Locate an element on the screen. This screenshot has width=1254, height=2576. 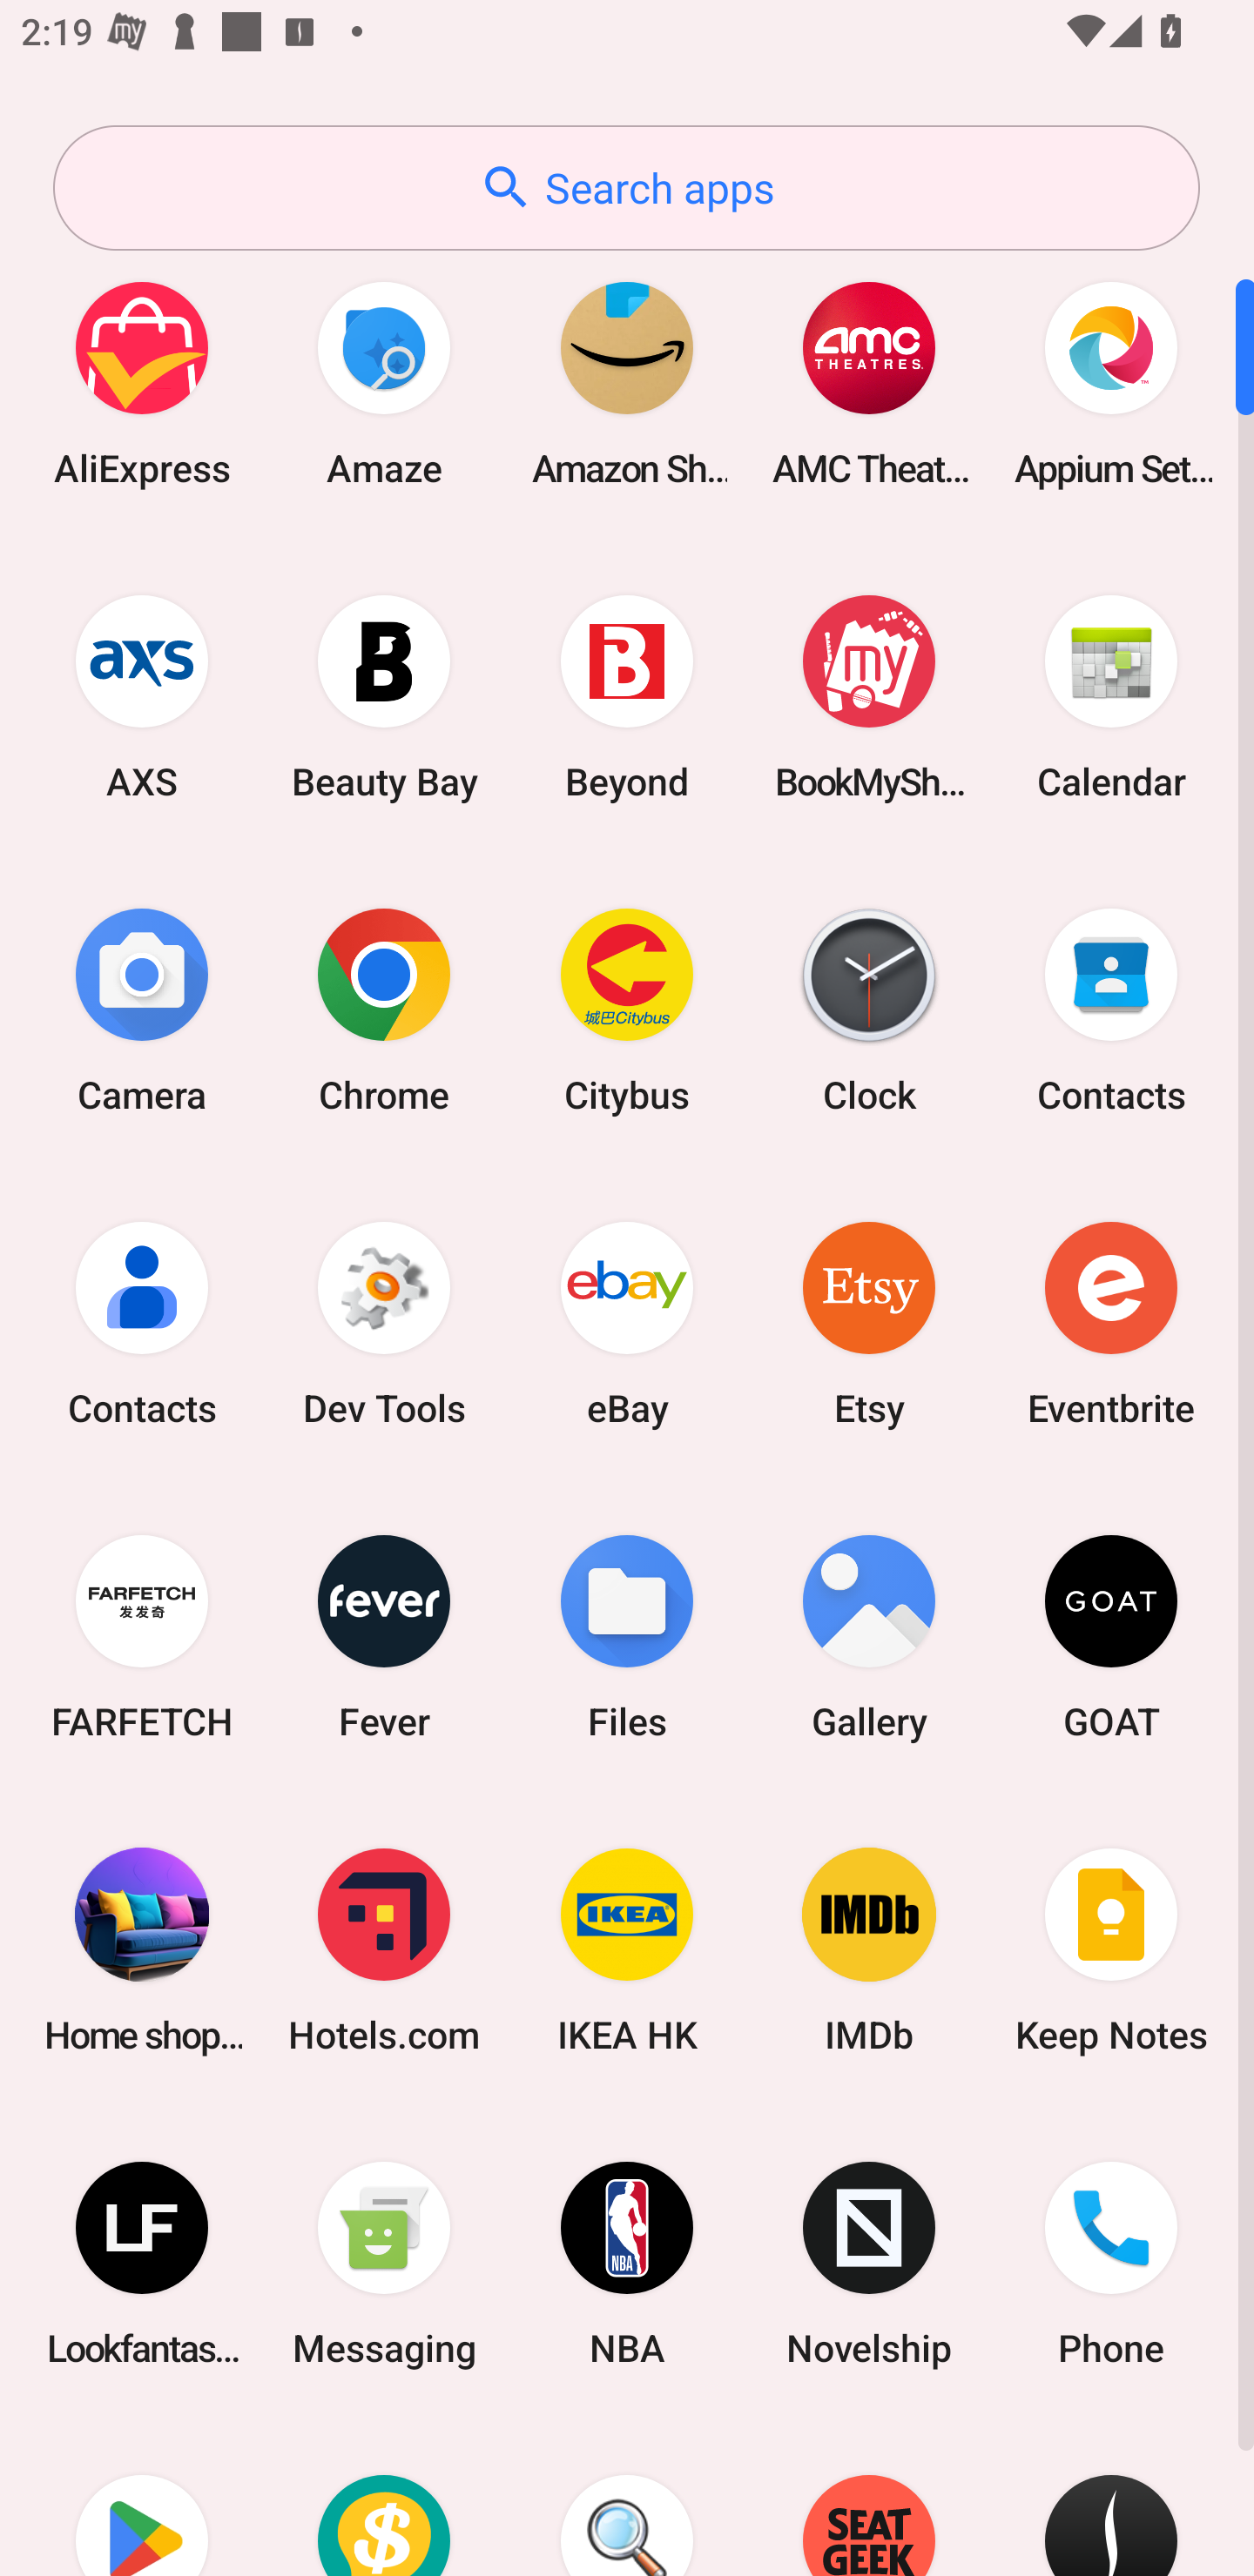
BookMyShow is located at coordinates (869, 696).